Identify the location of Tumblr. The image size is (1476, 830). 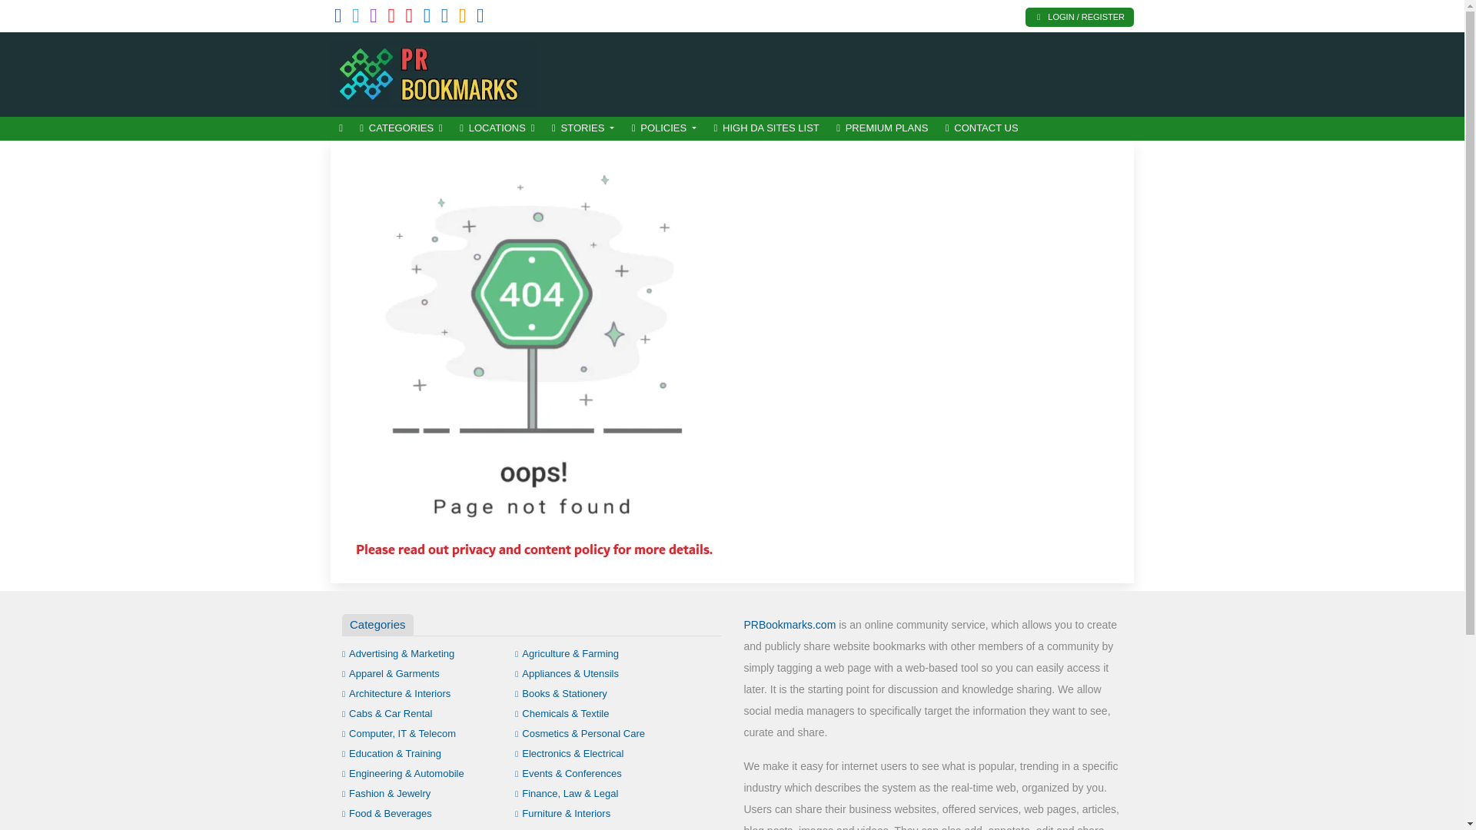
(427, 18).